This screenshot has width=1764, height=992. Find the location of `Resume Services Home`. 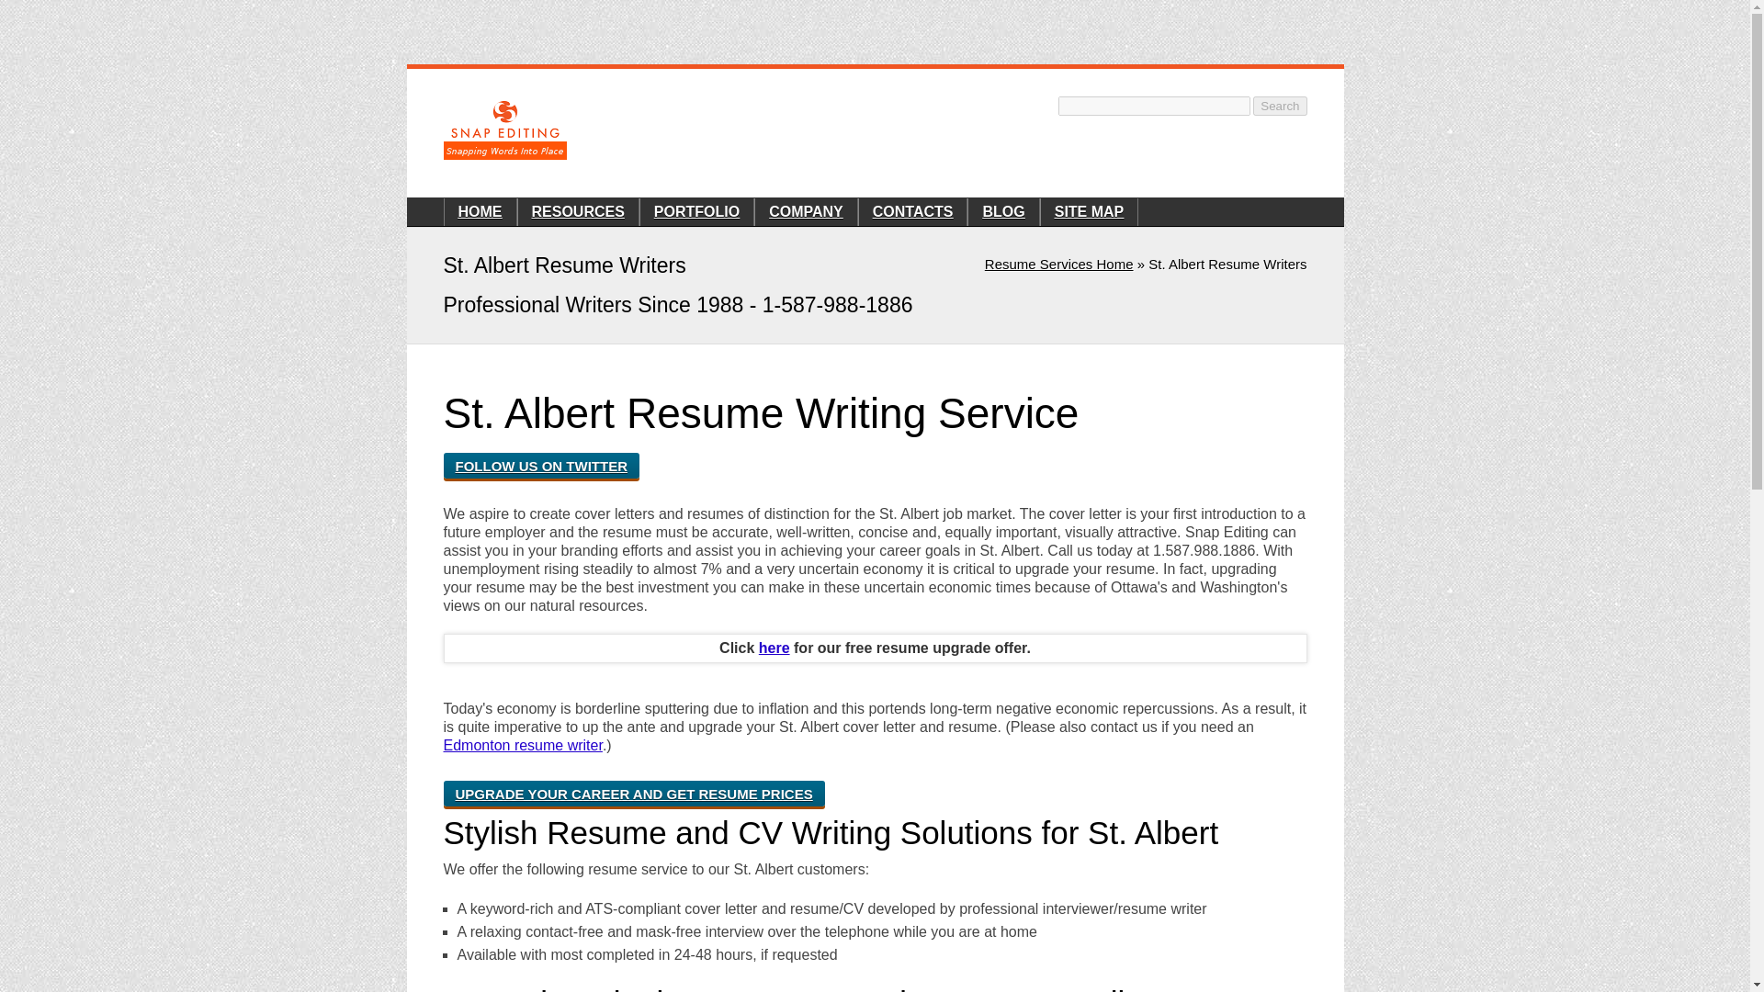

Resume Services Home is located at coordinates (1058, 263).